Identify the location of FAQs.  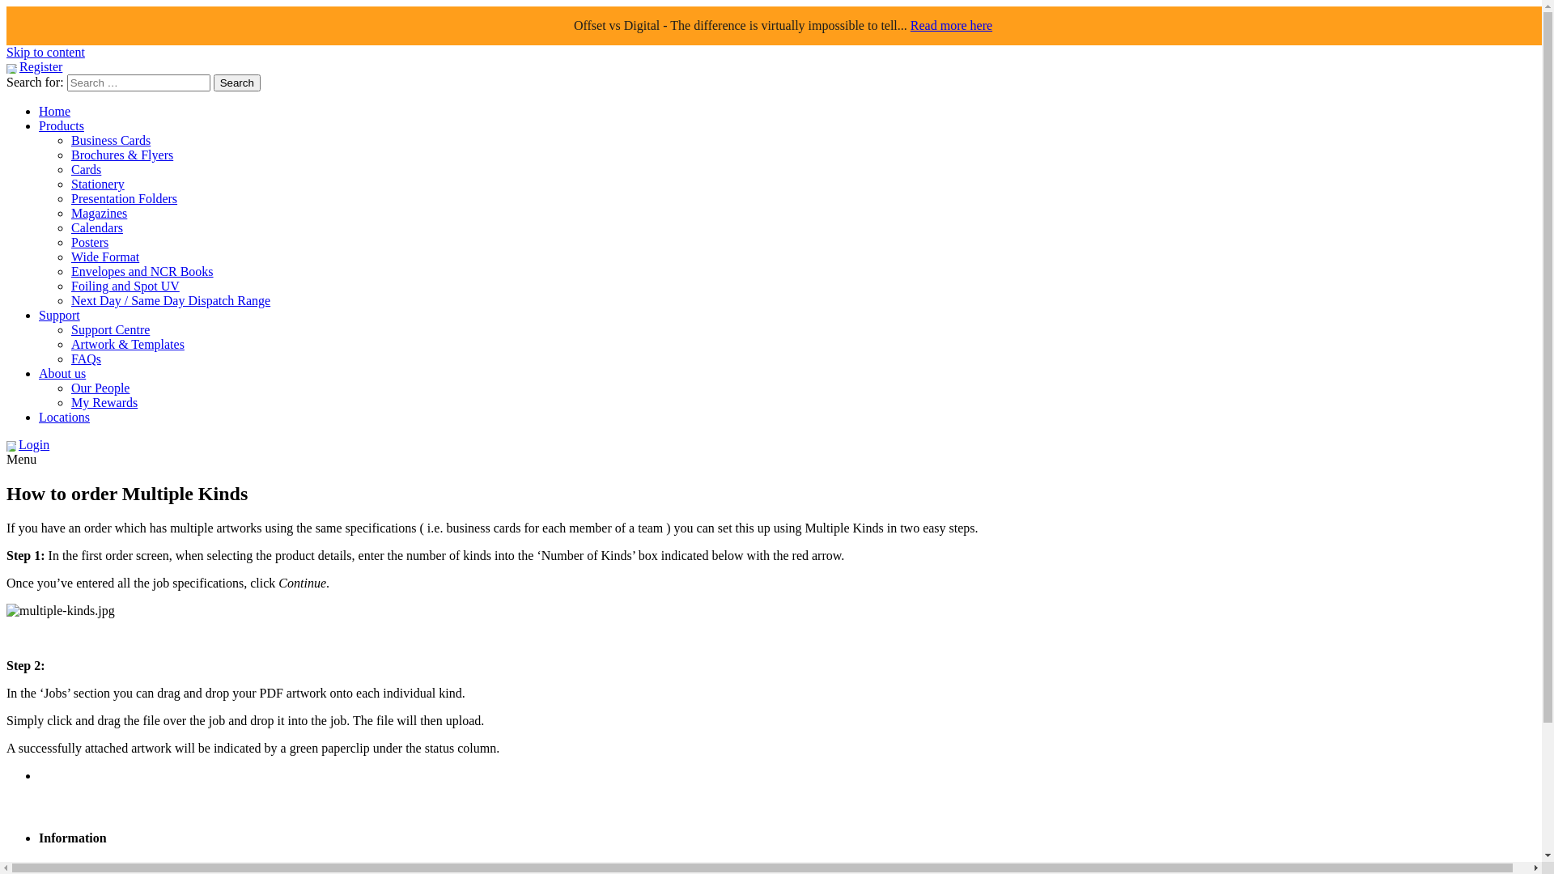
(86, 359).